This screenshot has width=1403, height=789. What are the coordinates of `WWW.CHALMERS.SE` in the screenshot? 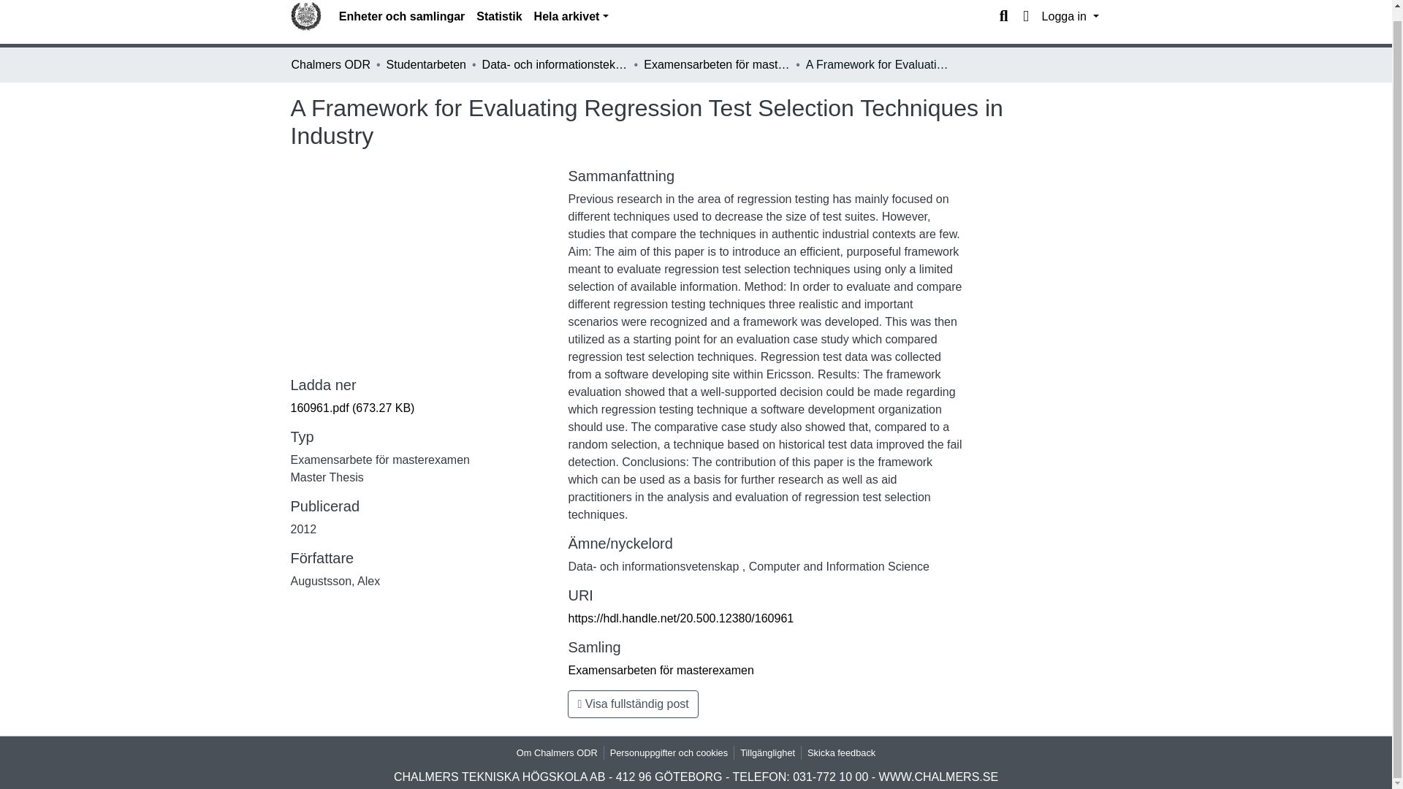 It's located at (939, 777).